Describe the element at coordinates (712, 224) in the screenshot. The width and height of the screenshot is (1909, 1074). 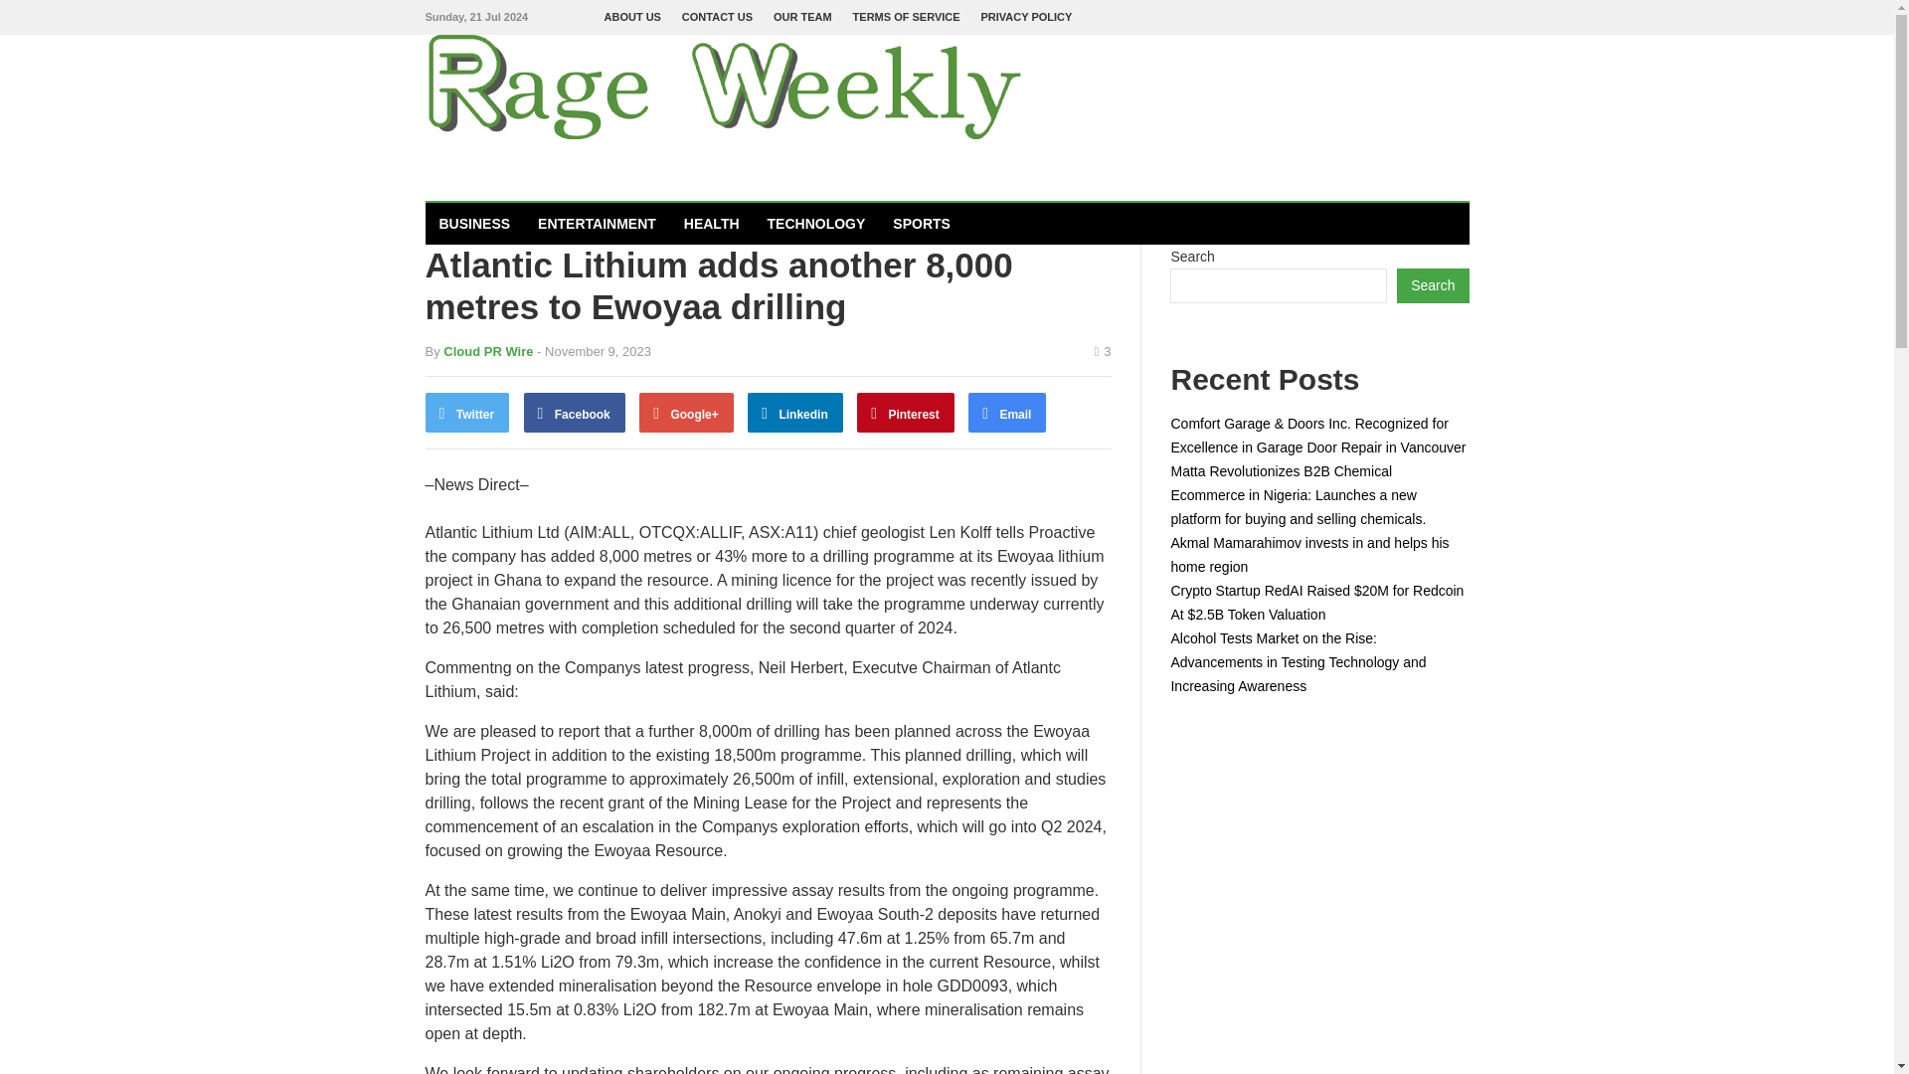
I see `HEALTH` at that location.